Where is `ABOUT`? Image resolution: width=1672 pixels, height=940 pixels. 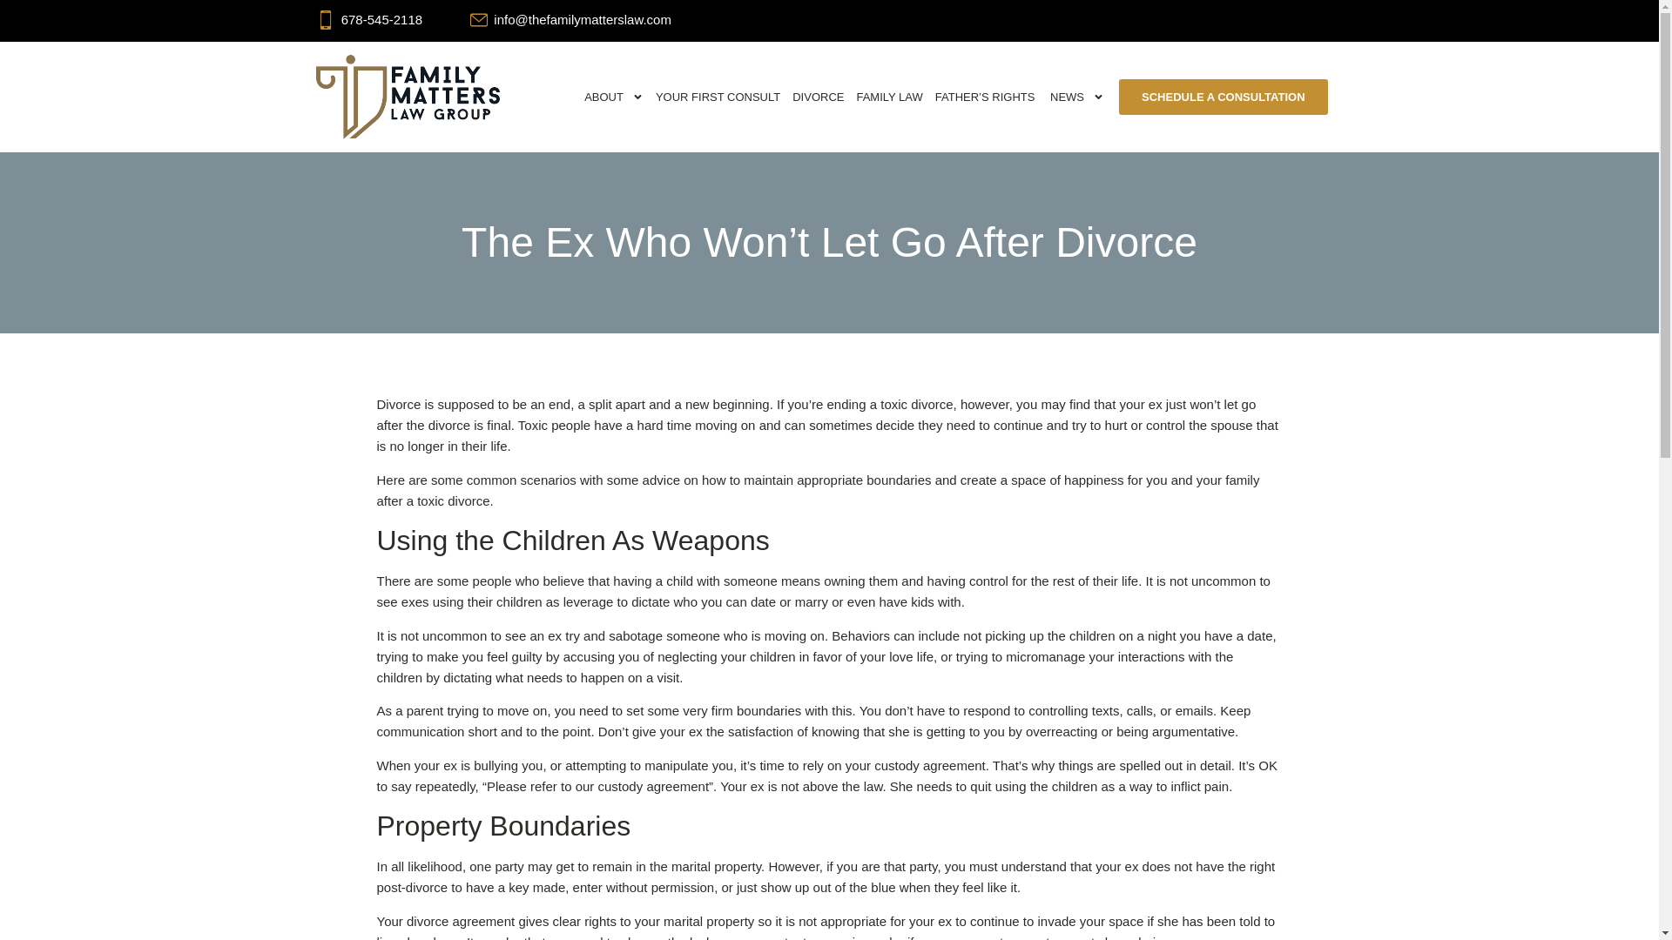
ABOUT is located at coordinates (614, 97).